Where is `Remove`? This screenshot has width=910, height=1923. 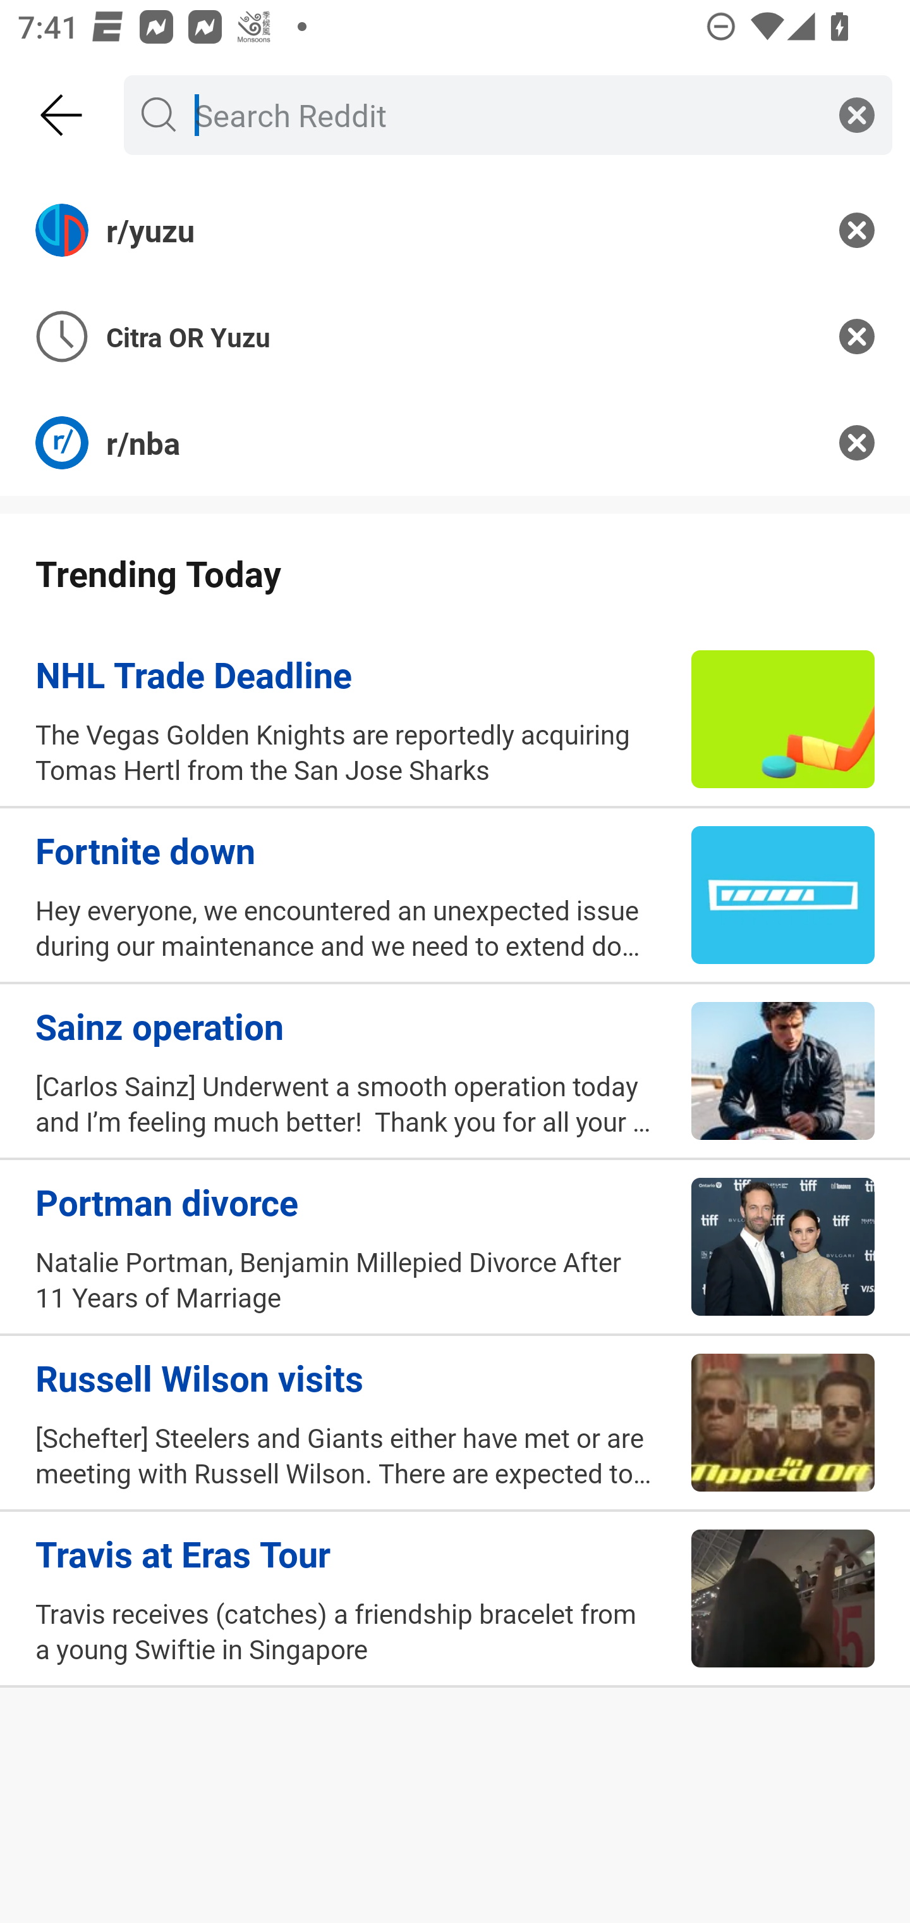
Remove is located at coordinates (857, 229).